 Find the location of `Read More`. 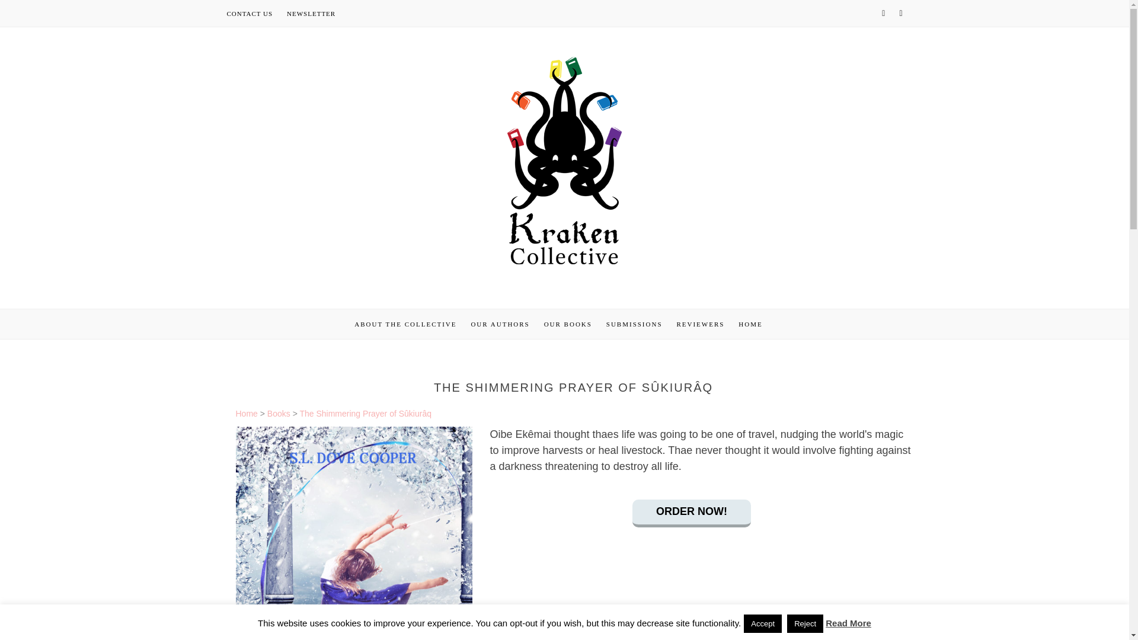

Read More is located at coordinates (849, 623).